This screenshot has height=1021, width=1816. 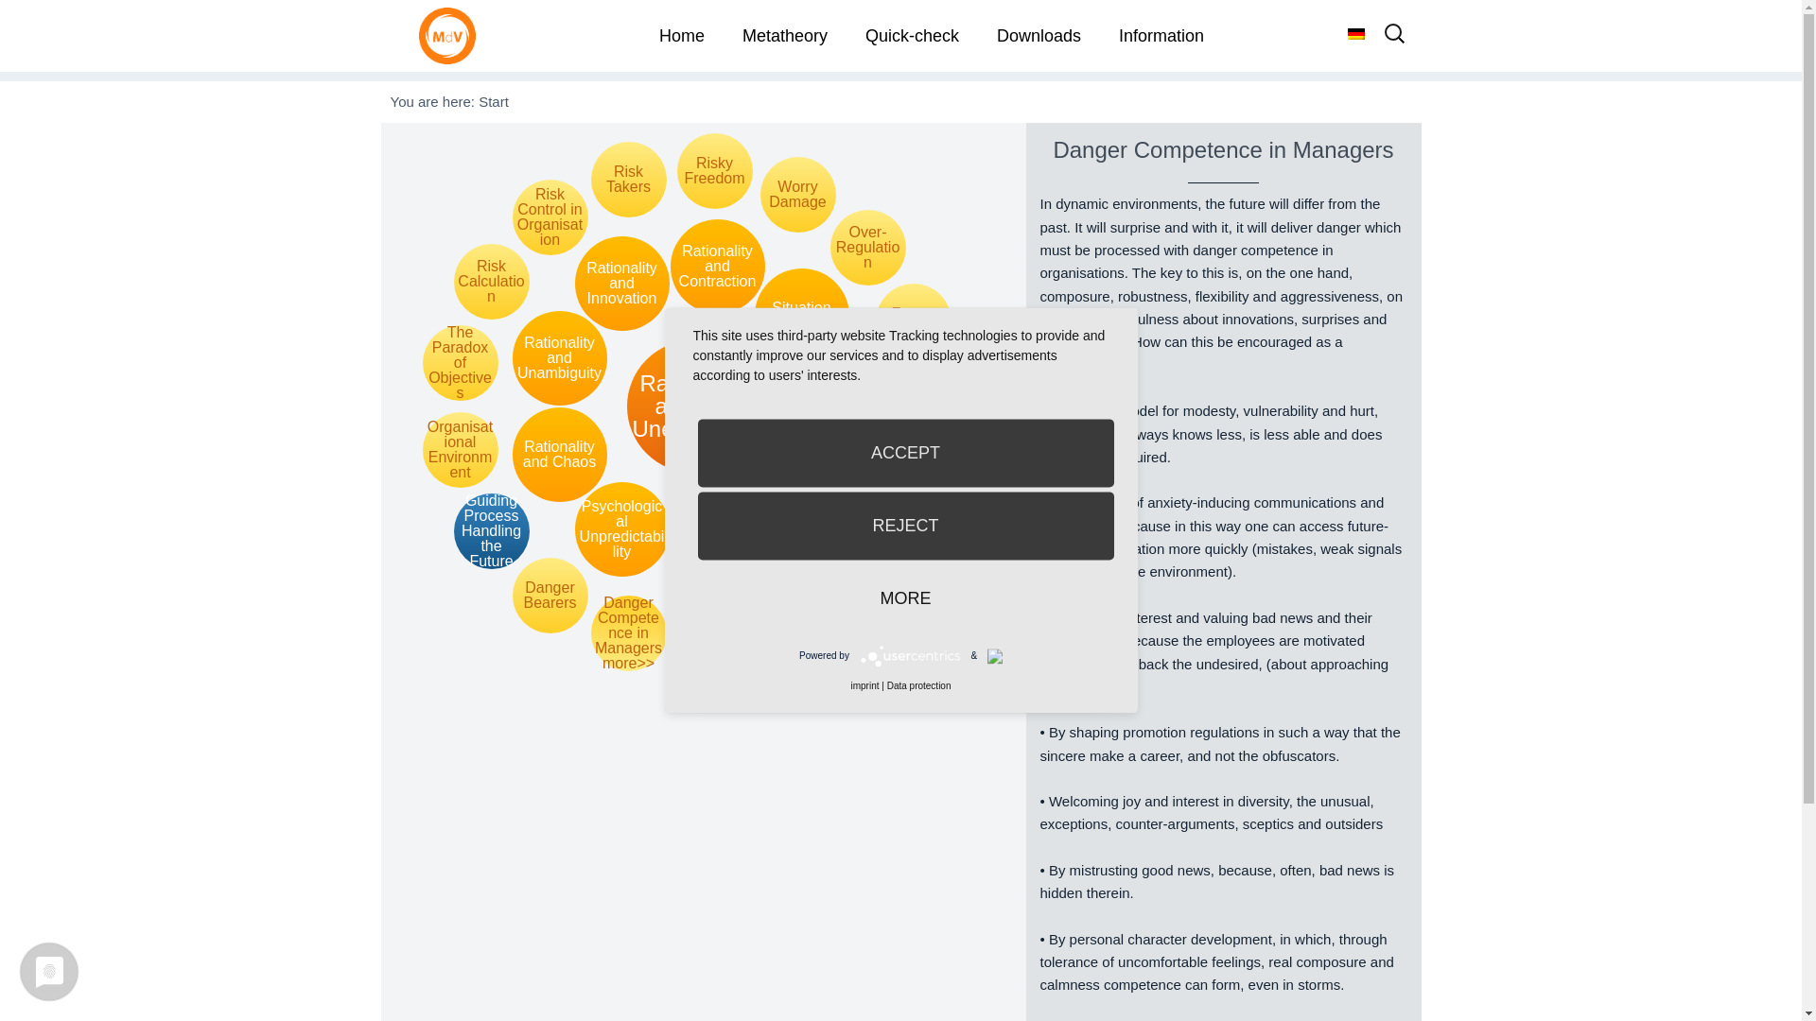 What do you see at coordinates (912, 36) in the screenshot?
I see `Quick-check` at bounding box center [912, 36].